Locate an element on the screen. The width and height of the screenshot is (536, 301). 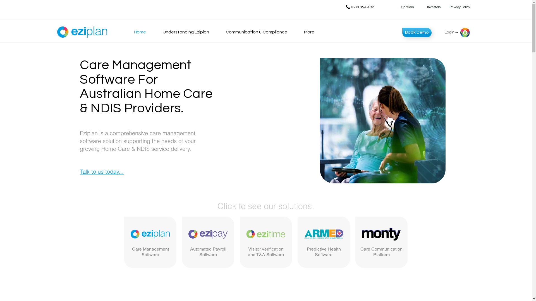
Talk to us today... is located at coordinates (102, 172).